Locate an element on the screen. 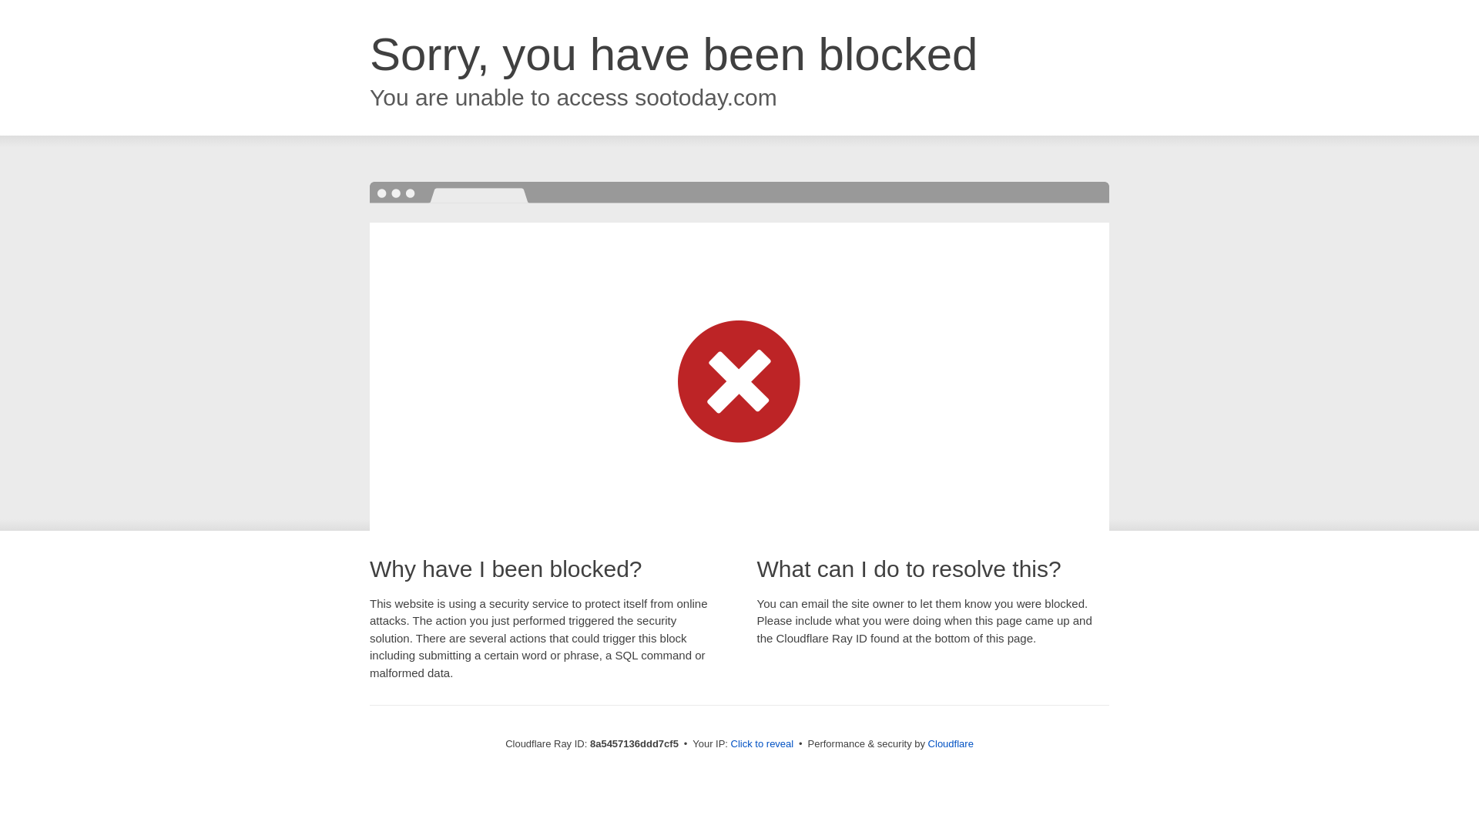 This screenshot has height=832, width=1479. Click to reveal is located at coordinates (763, 744).